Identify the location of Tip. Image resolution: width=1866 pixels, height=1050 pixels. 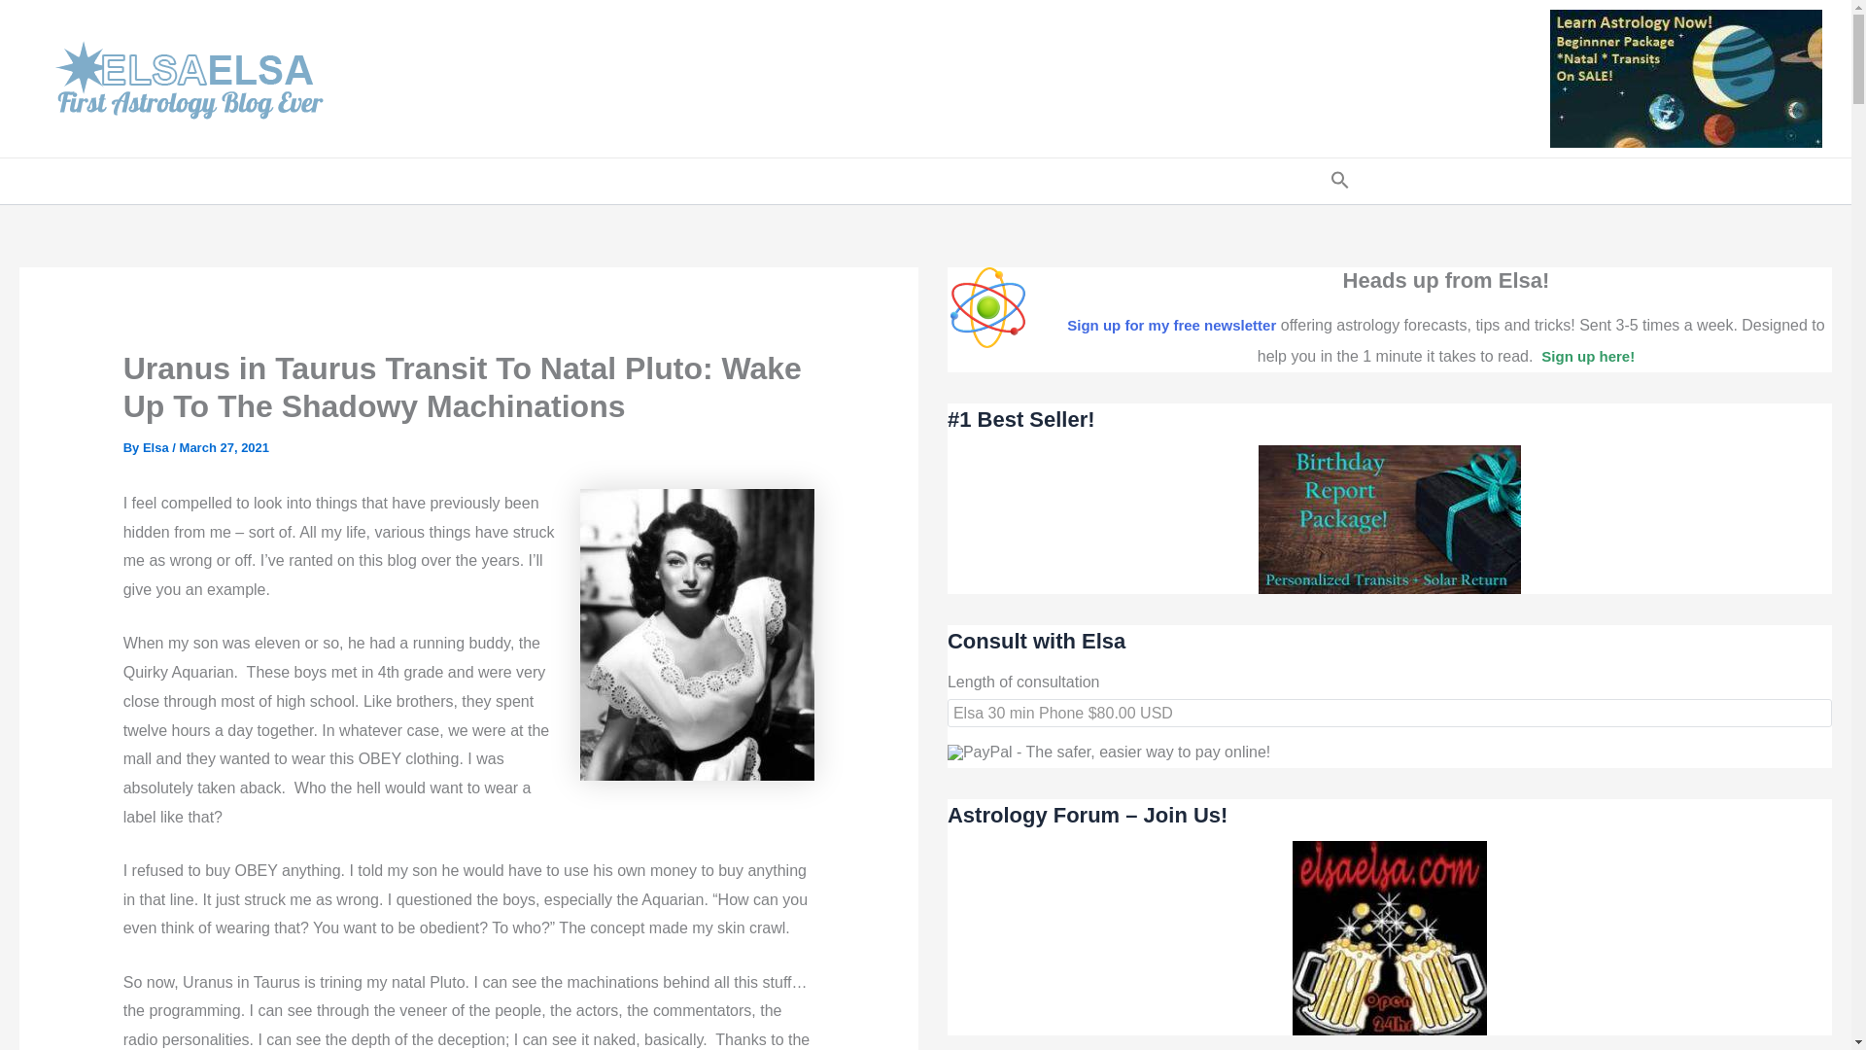
(1302, 181).